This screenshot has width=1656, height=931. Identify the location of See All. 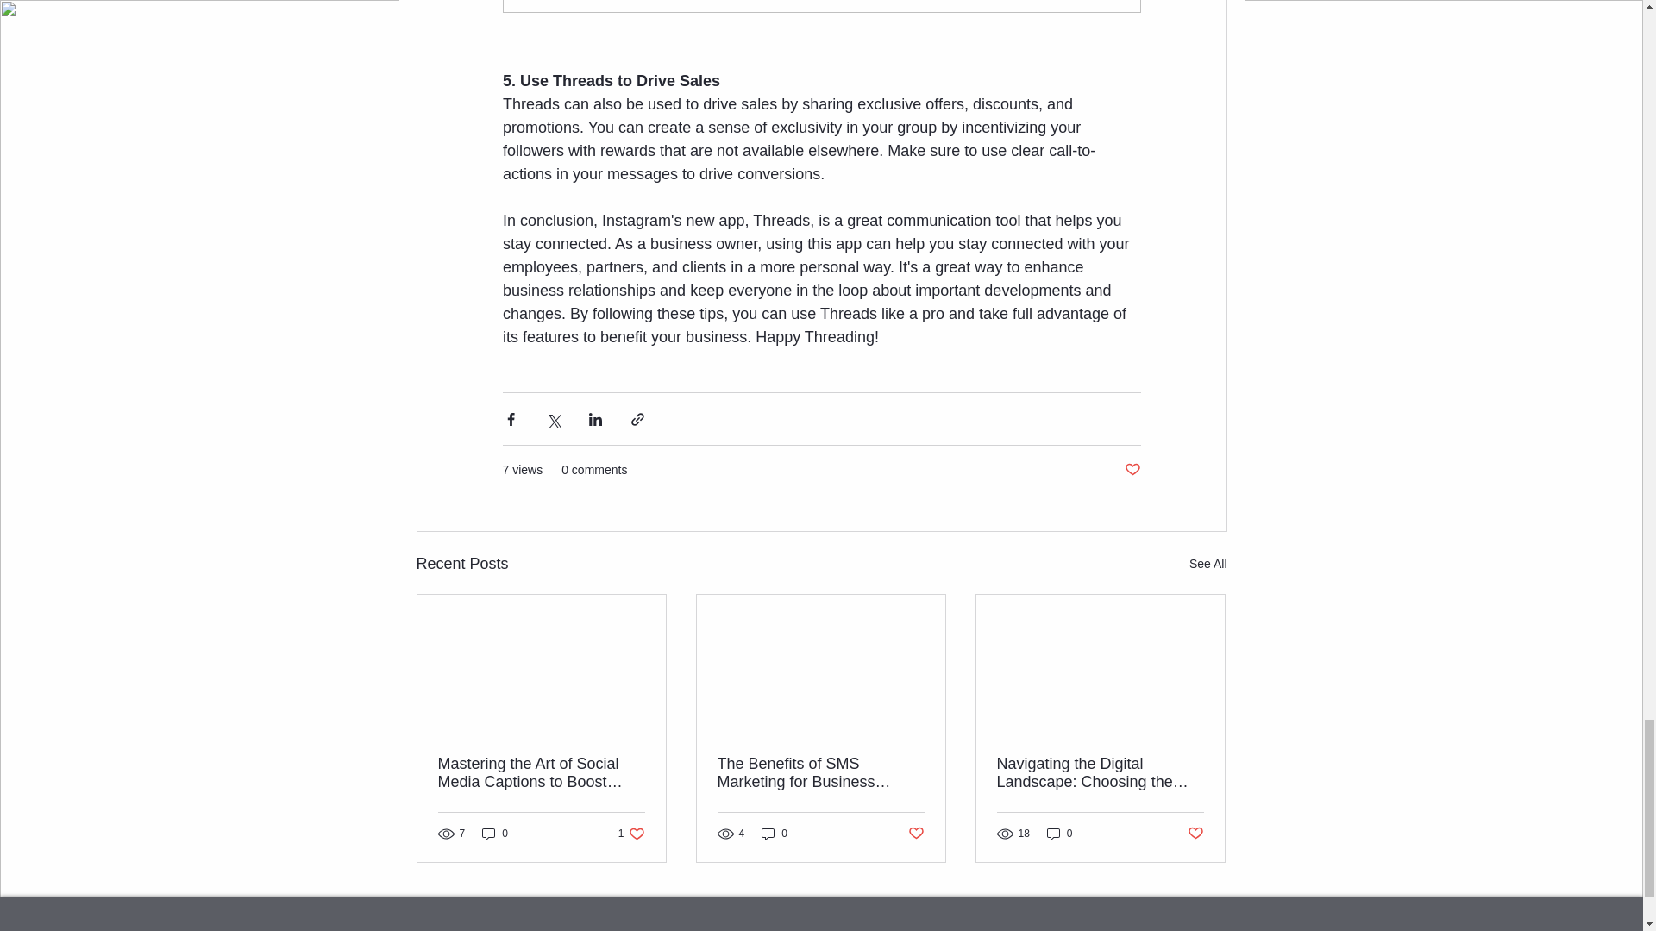
(1207, 564).